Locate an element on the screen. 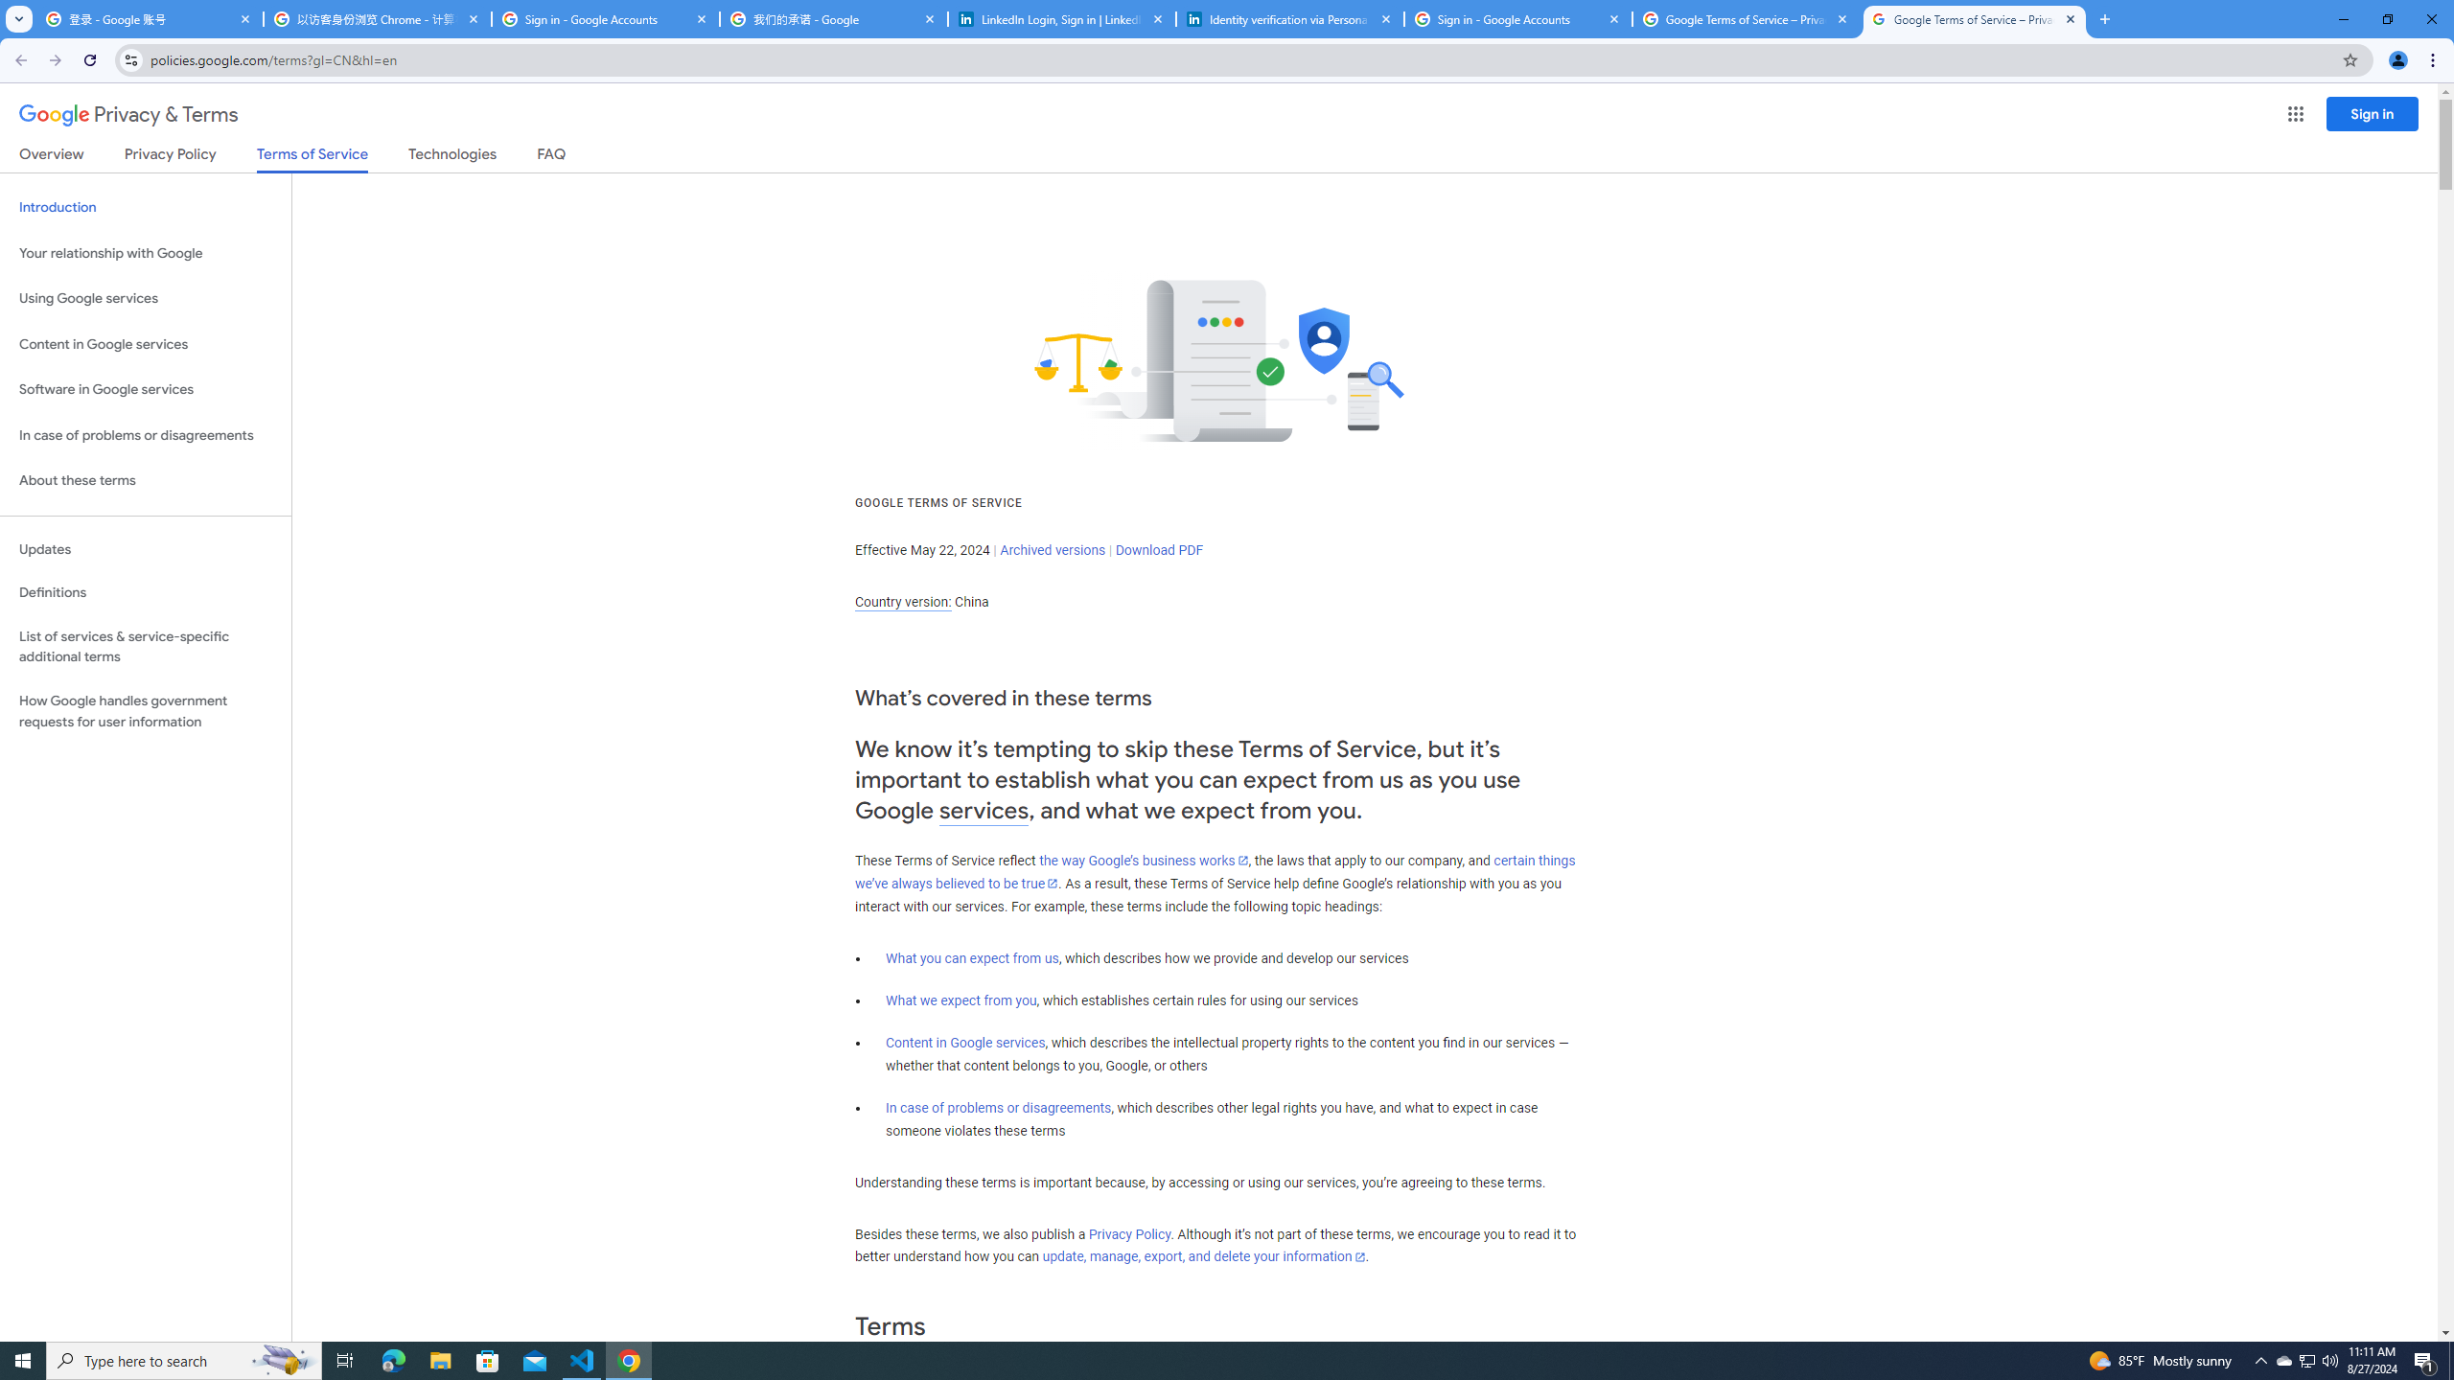  Archived versions is located at coordinates (1053, 550).